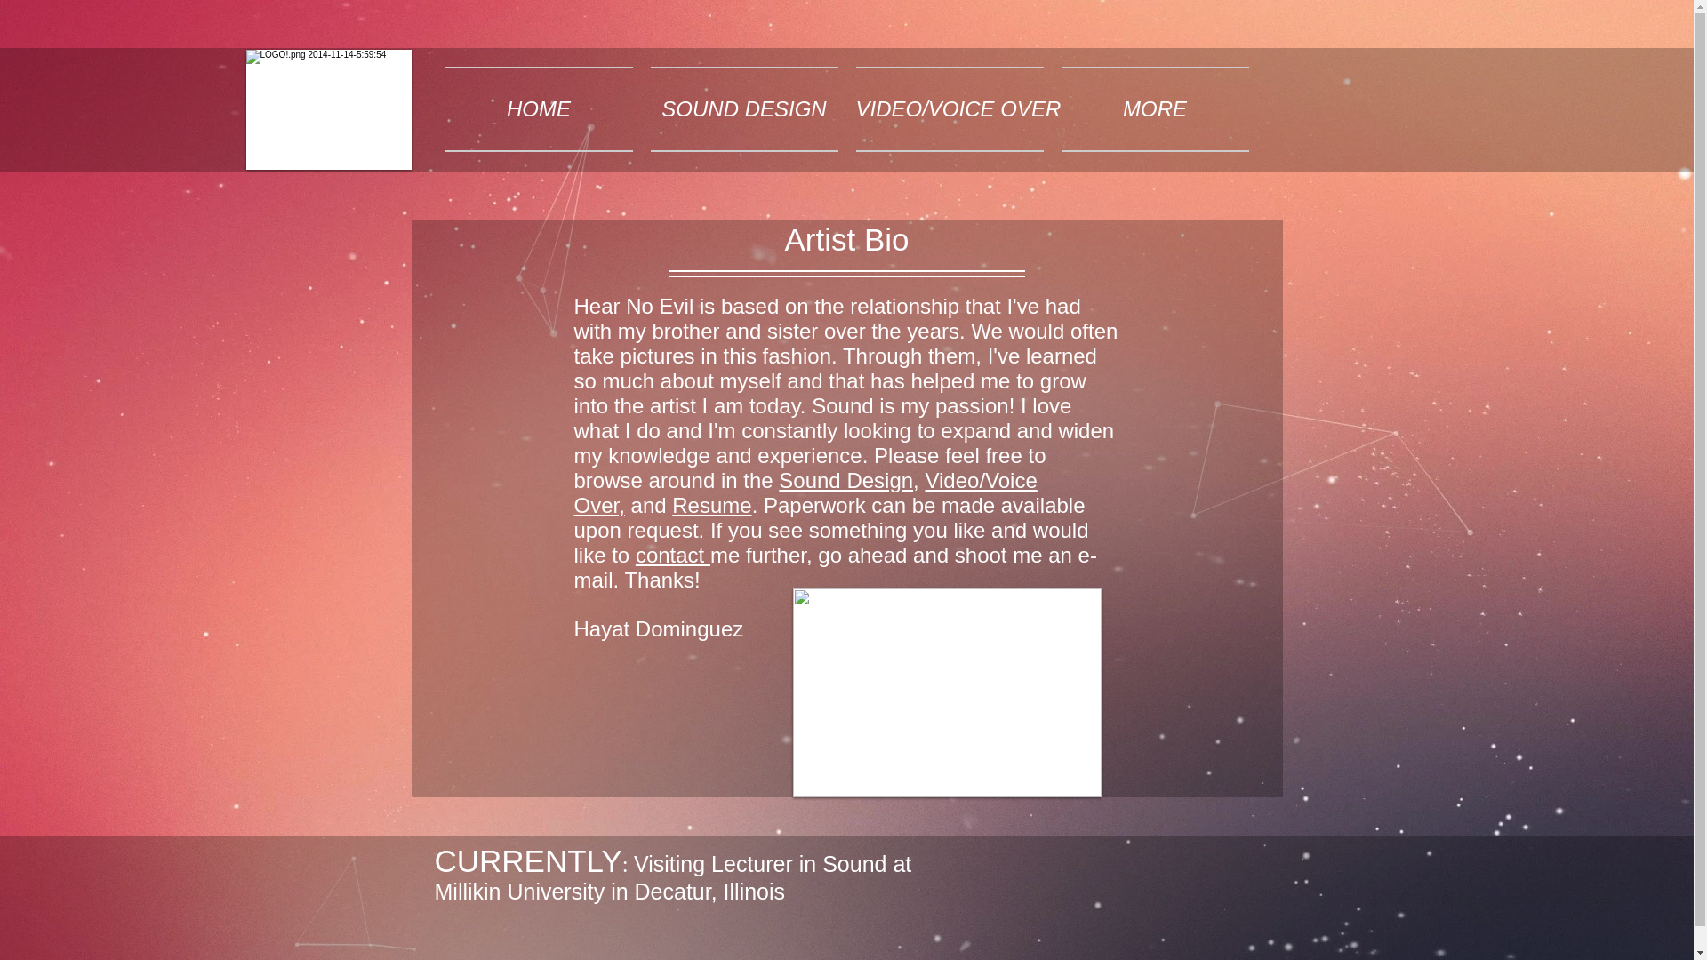 The image size is (1707, 960). What do you see at coordinates (672, 555) in the screenshot?
I see `contact` at bounding box center [672, 555].